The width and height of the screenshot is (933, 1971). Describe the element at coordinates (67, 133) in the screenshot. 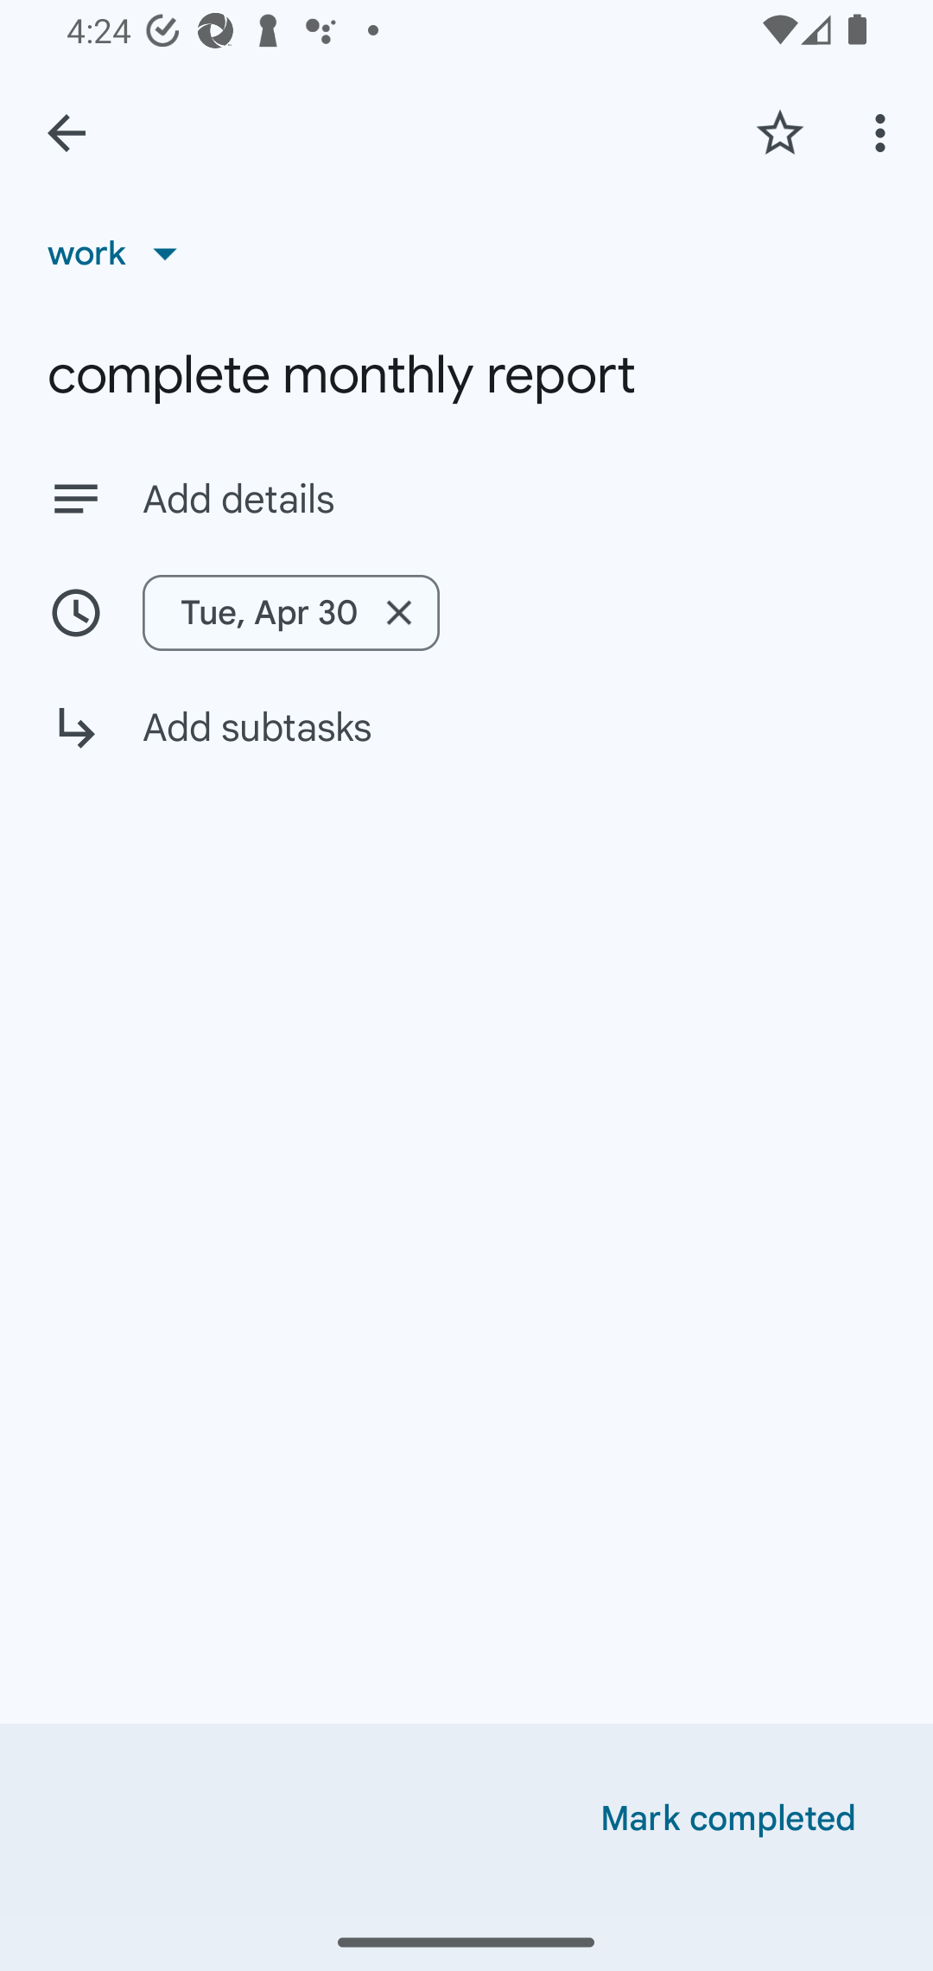

I see `Back` at that location.